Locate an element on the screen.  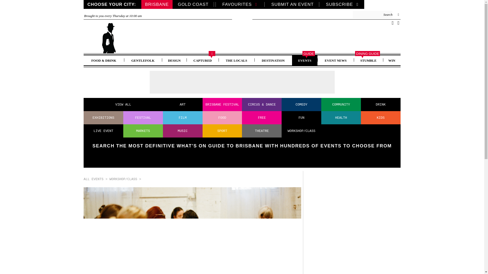
ART is located at coordinates (182, 105).